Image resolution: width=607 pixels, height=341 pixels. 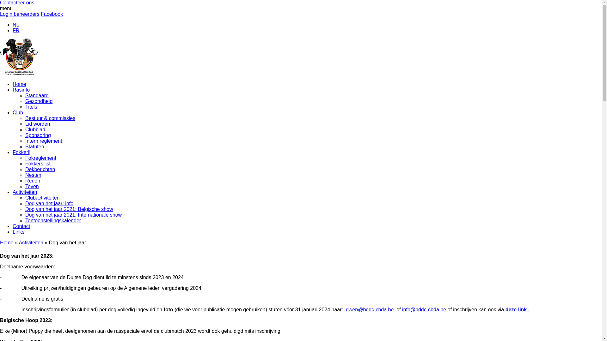 What do you see at coordinates (7, 242) in the screenshot?
I see `Home` at bounding box center [7, 242].